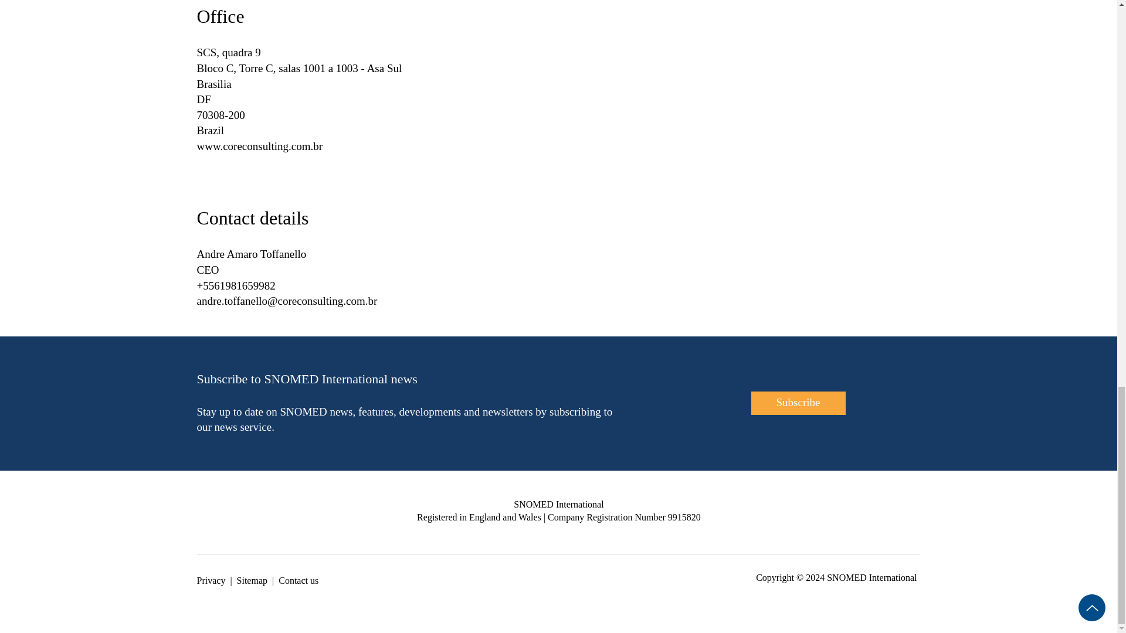 The image size is (1126, 633). I want to click on Privacy, so click(211, 580).